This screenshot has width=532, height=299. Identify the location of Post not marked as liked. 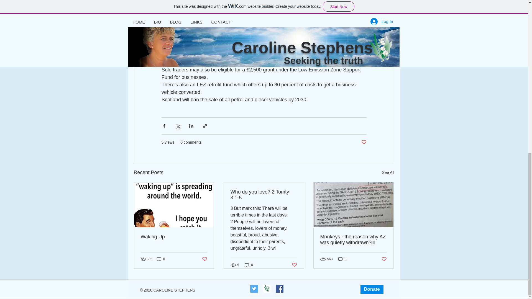
(204, 259).